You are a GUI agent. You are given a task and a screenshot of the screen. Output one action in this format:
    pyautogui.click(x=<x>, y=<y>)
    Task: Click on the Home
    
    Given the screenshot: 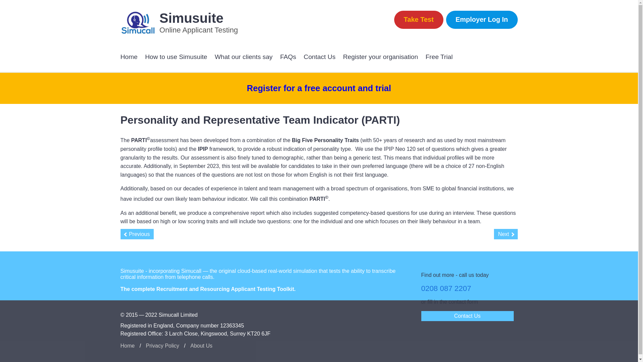 What is the action you would take?
    pyautogui.click(x=128, y=346)
    